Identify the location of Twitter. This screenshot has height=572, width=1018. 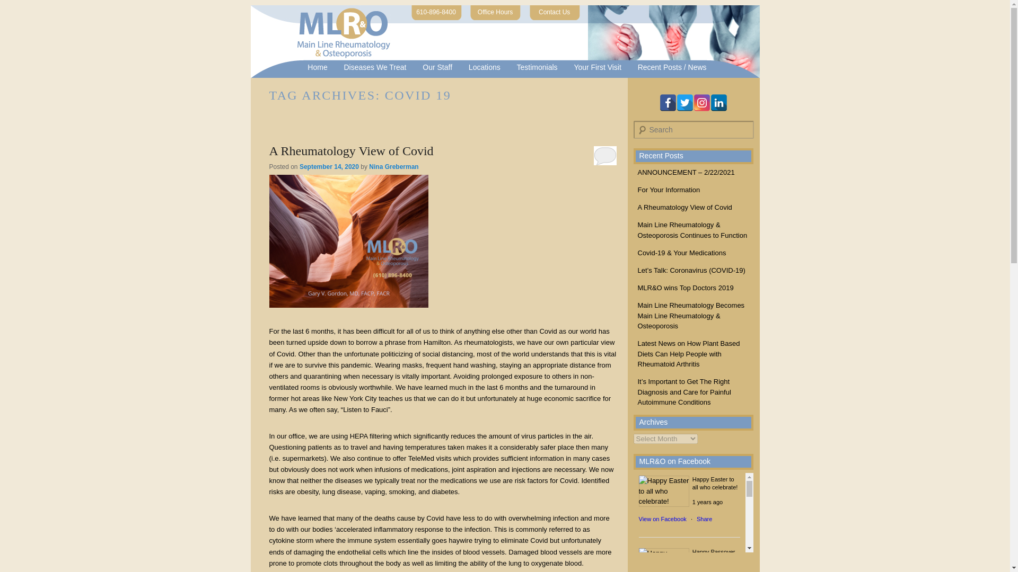
(685, 103).